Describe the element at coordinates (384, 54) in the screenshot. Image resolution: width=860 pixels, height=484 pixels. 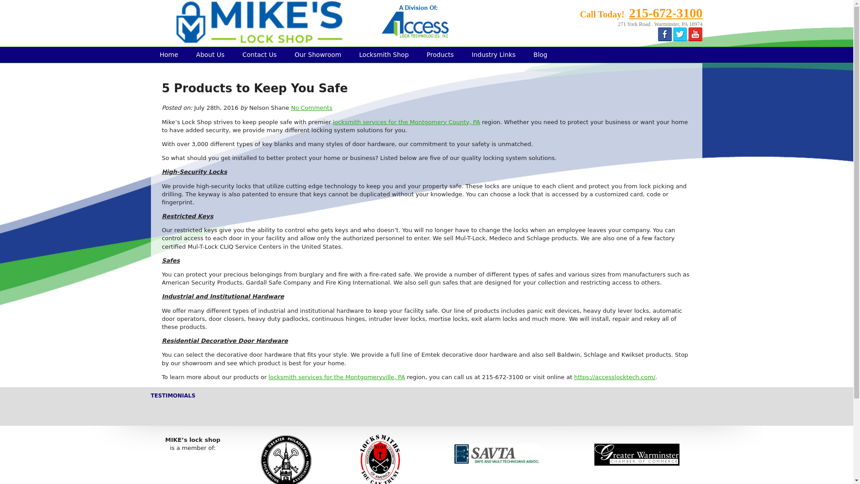
I see `Locksmith Shop` at that location.